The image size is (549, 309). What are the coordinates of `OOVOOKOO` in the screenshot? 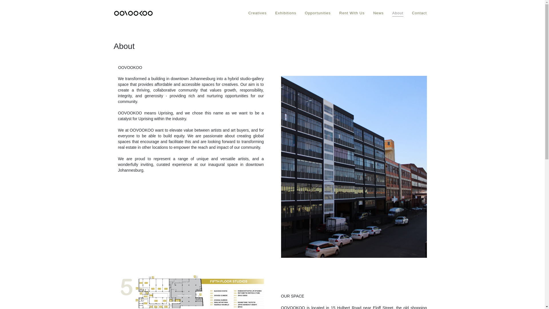 It's located at (133, 13).